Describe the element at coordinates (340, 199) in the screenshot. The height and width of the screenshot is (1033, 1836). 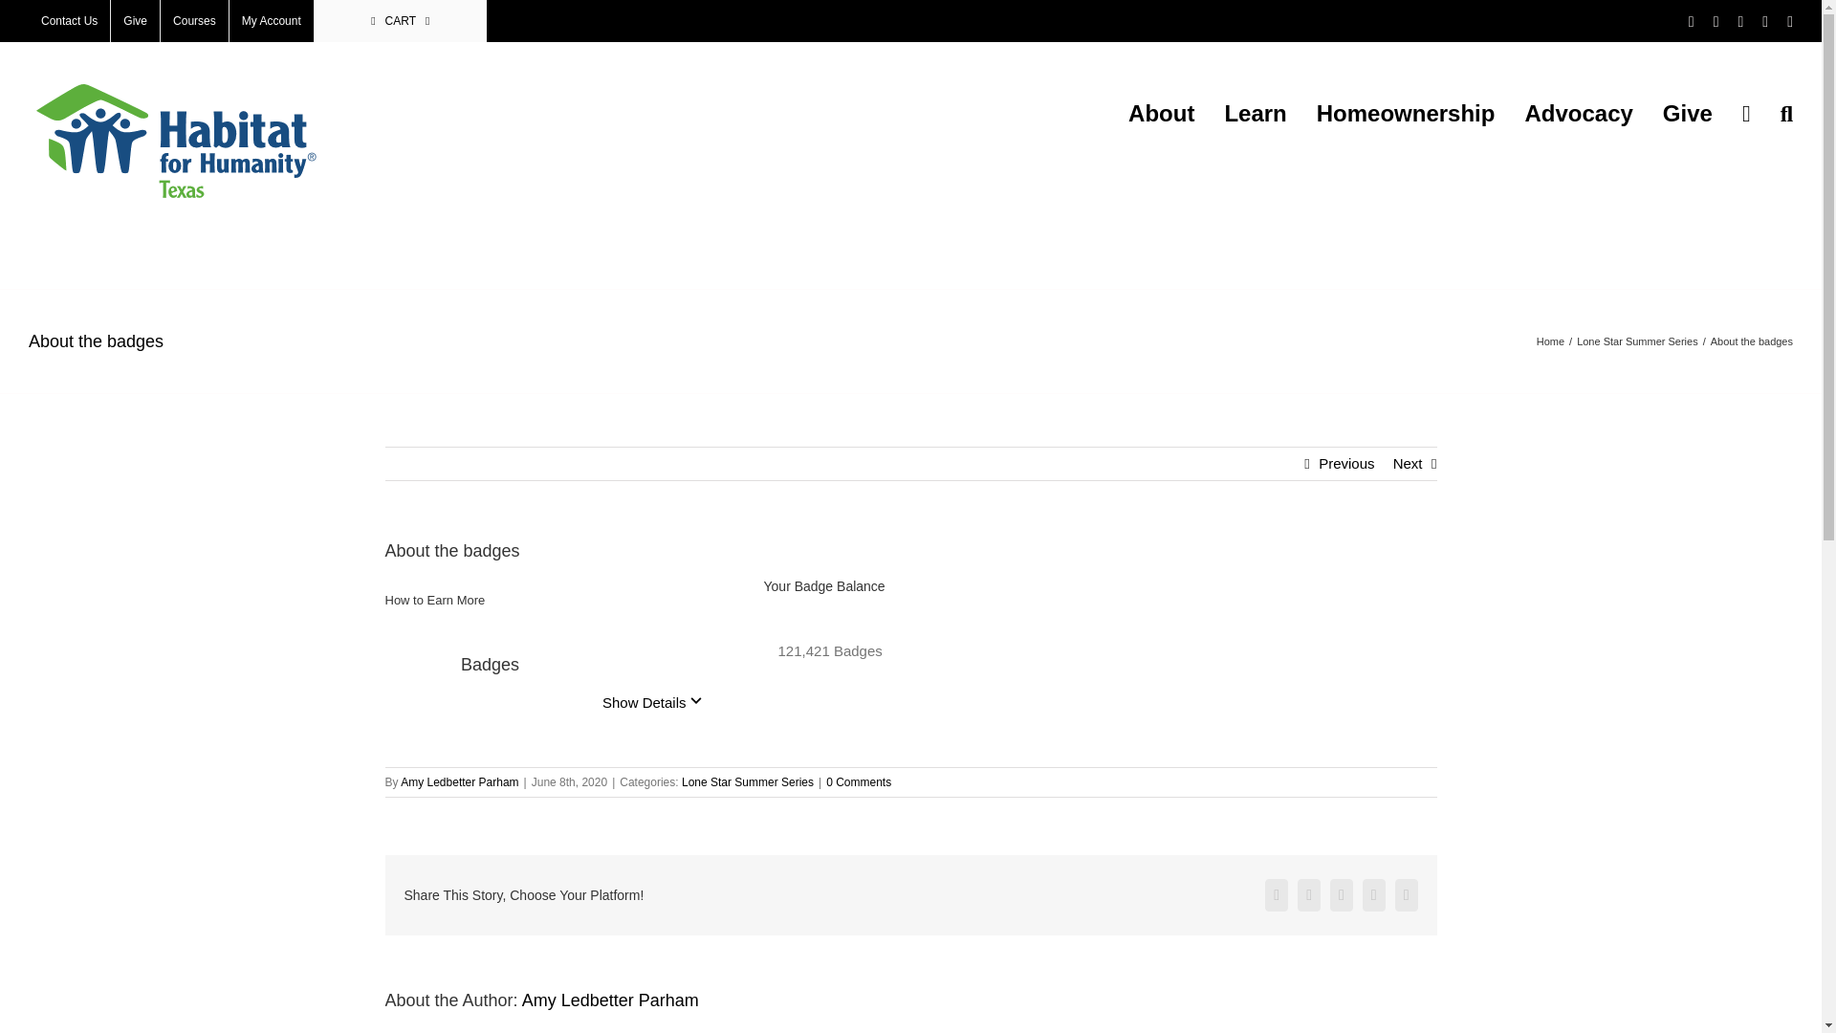
I see `Log In` at that location.